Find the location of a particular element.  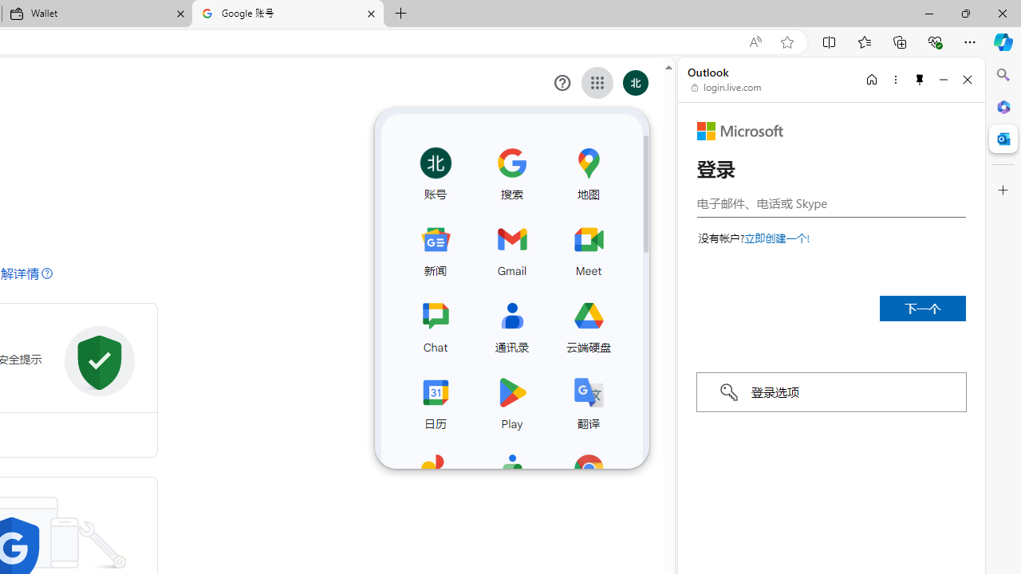

Microsoft is located at coordinates (740, 131).